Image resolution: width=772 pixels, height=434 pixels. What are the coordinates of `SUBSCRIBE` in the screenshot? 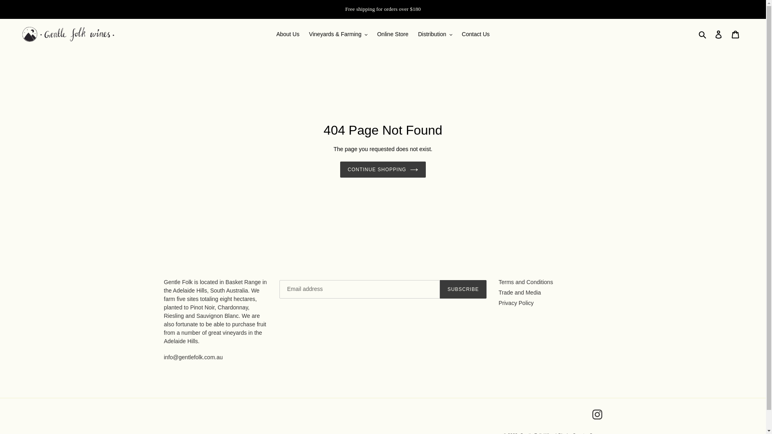 It's located at (463, 289).